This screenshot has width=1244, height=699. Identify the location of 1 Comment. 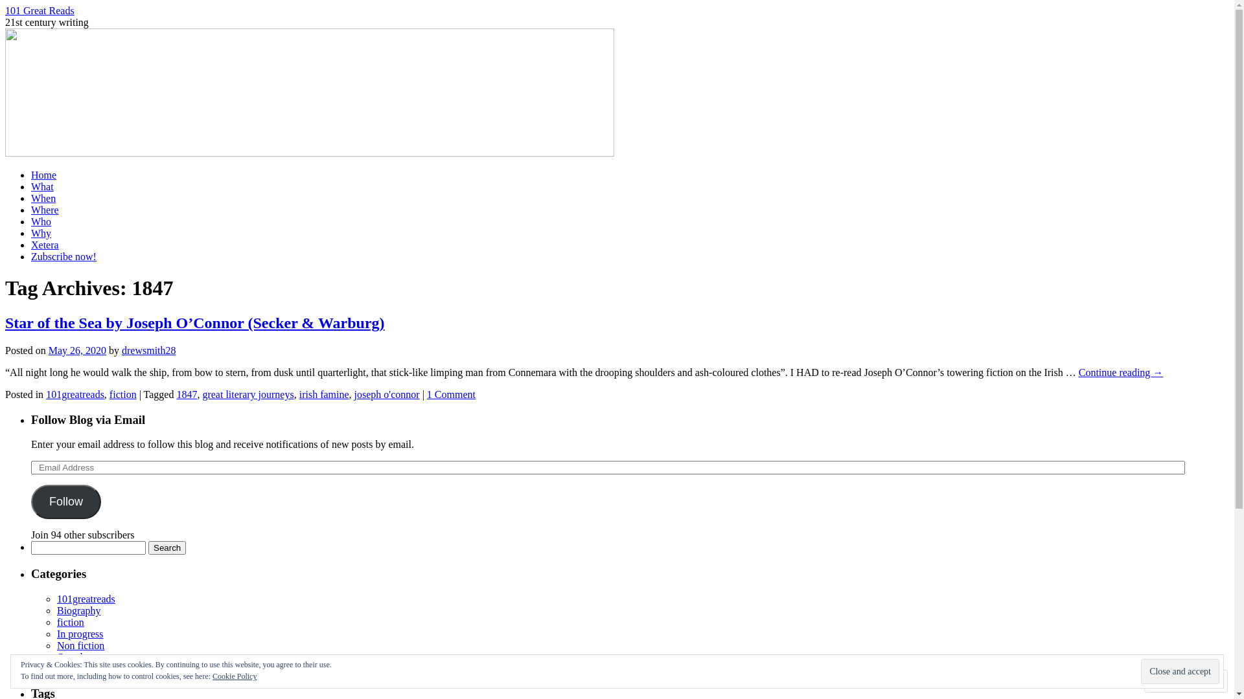
(451, 395).